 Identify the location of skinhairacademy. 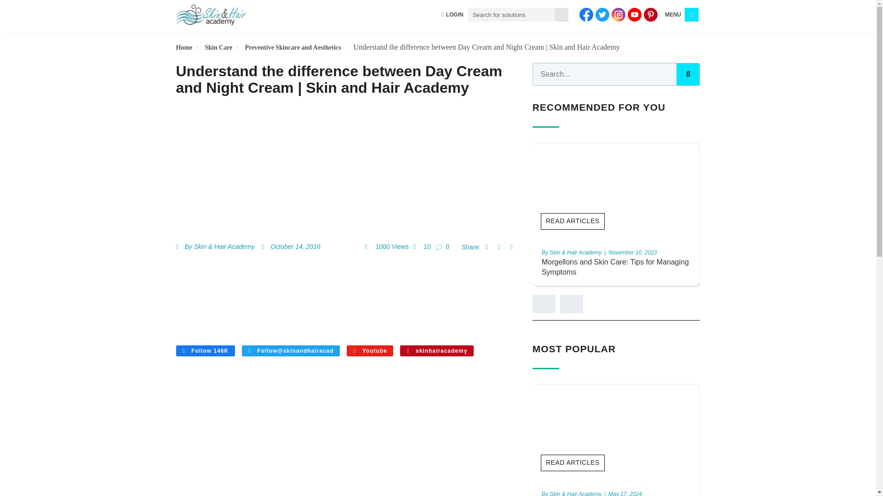
(436, 351).